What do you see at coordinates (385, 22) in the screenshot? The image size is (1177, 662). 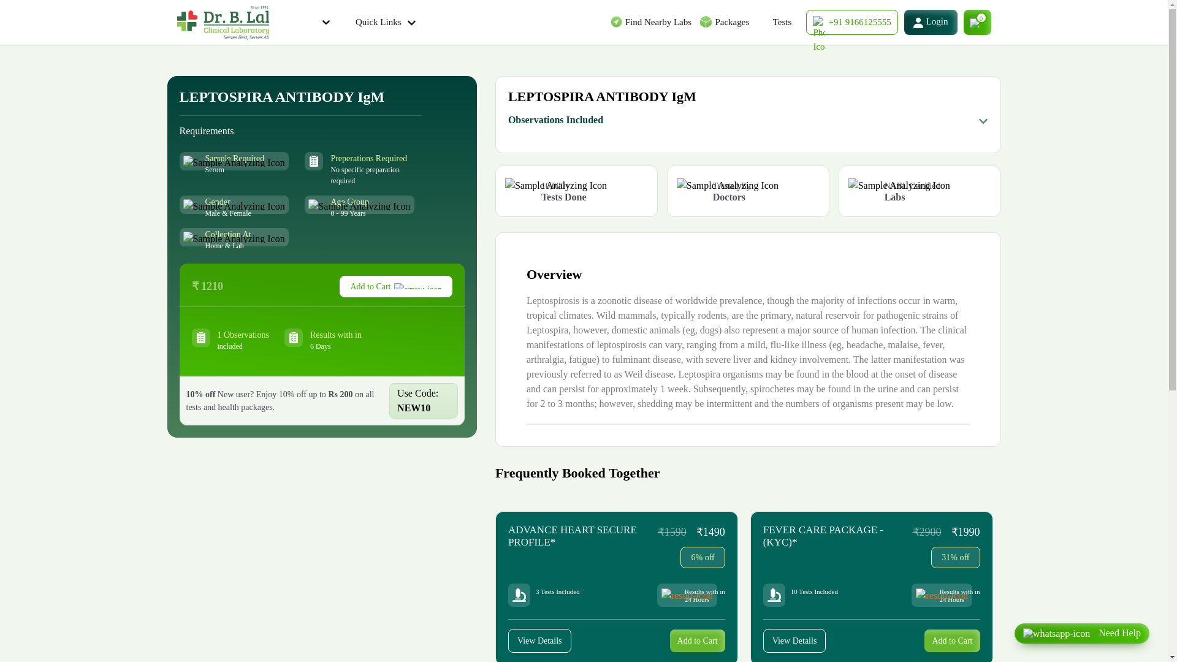 I see `Quick Links` at bounding box center [385, 22].